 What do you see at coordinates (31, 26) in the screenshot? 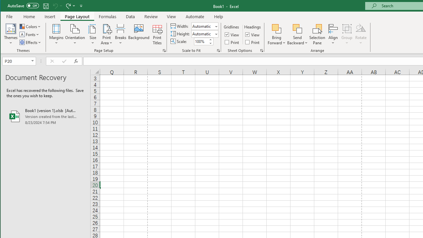
I see `Colors` at bounding box center [31, 26].